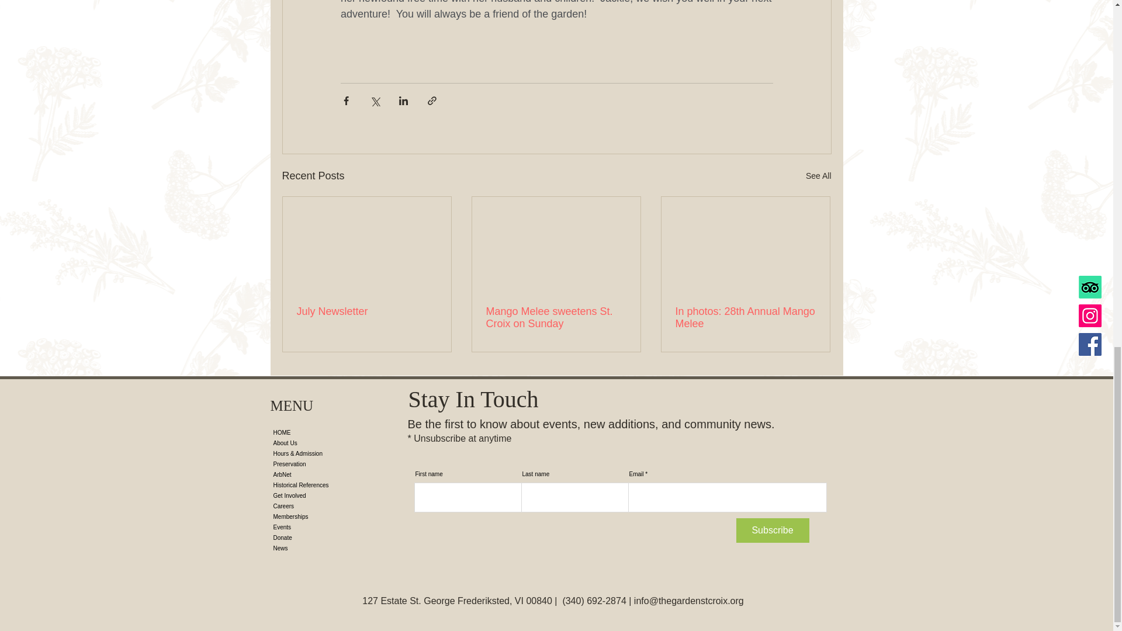  I want to click on Careers, so click(318, 506).